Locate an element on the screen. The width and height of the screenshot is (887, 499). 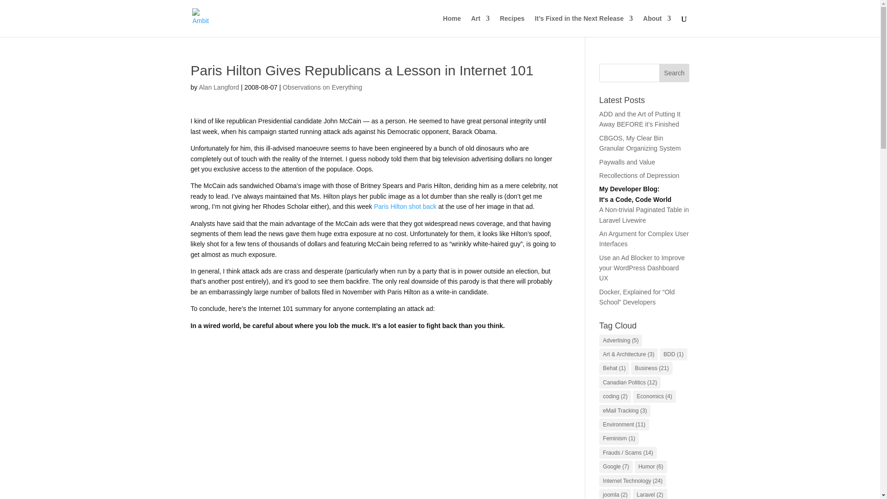
Paris Hilton shot back is located at coordinates (405, 206).